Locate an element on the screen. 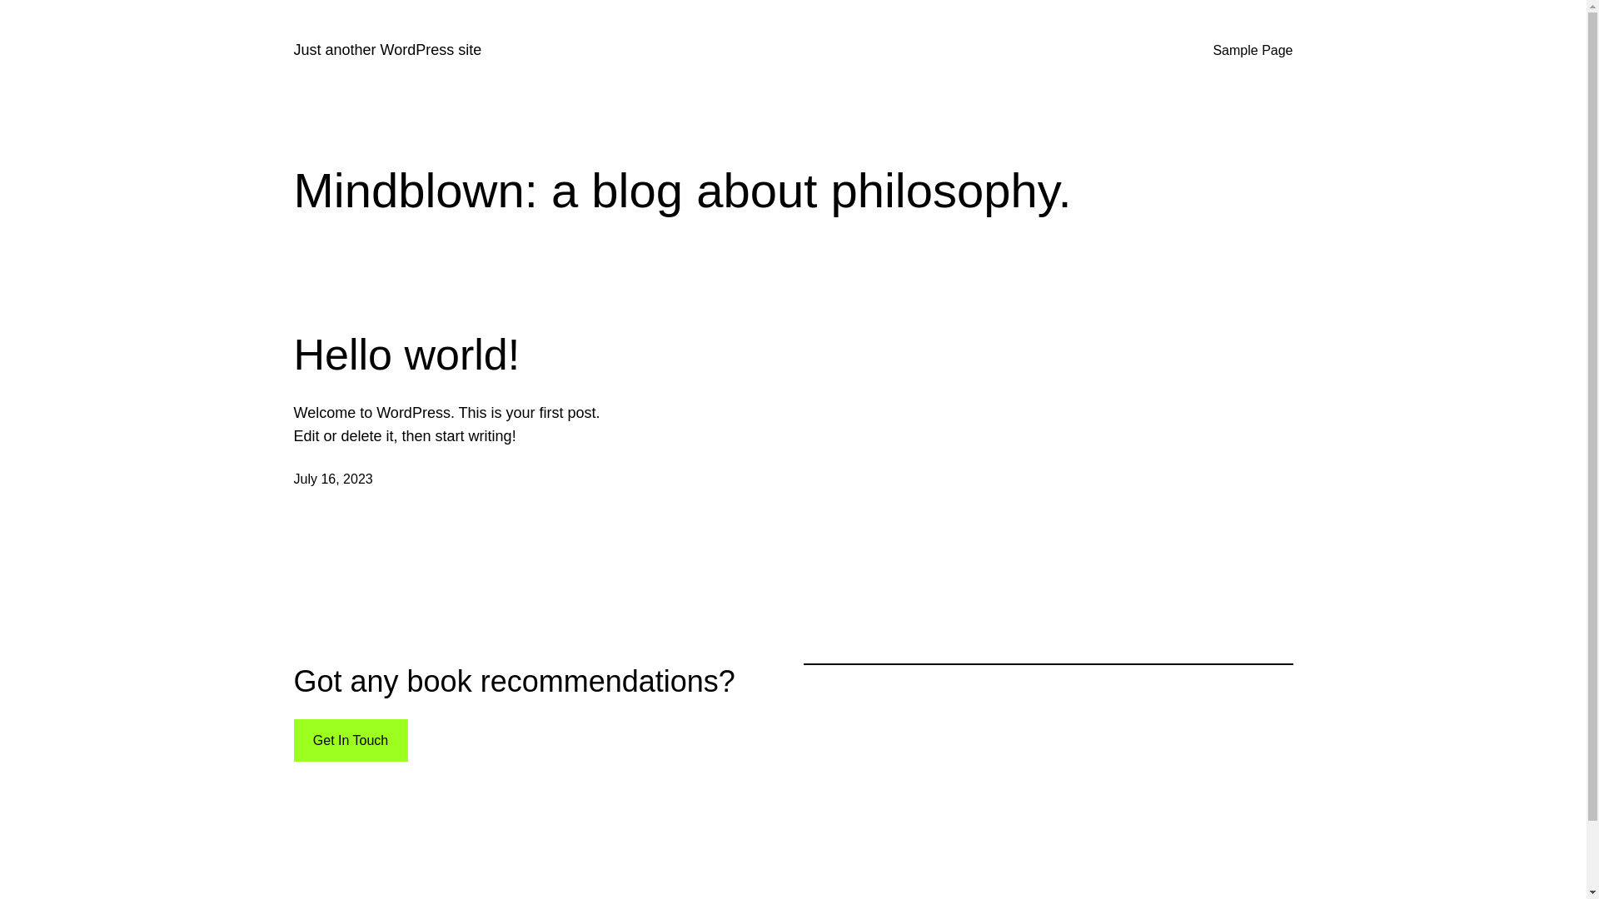 The width and height of the screenshot is (1599, 899). Get In Touch is located at coordinates (350, 741).